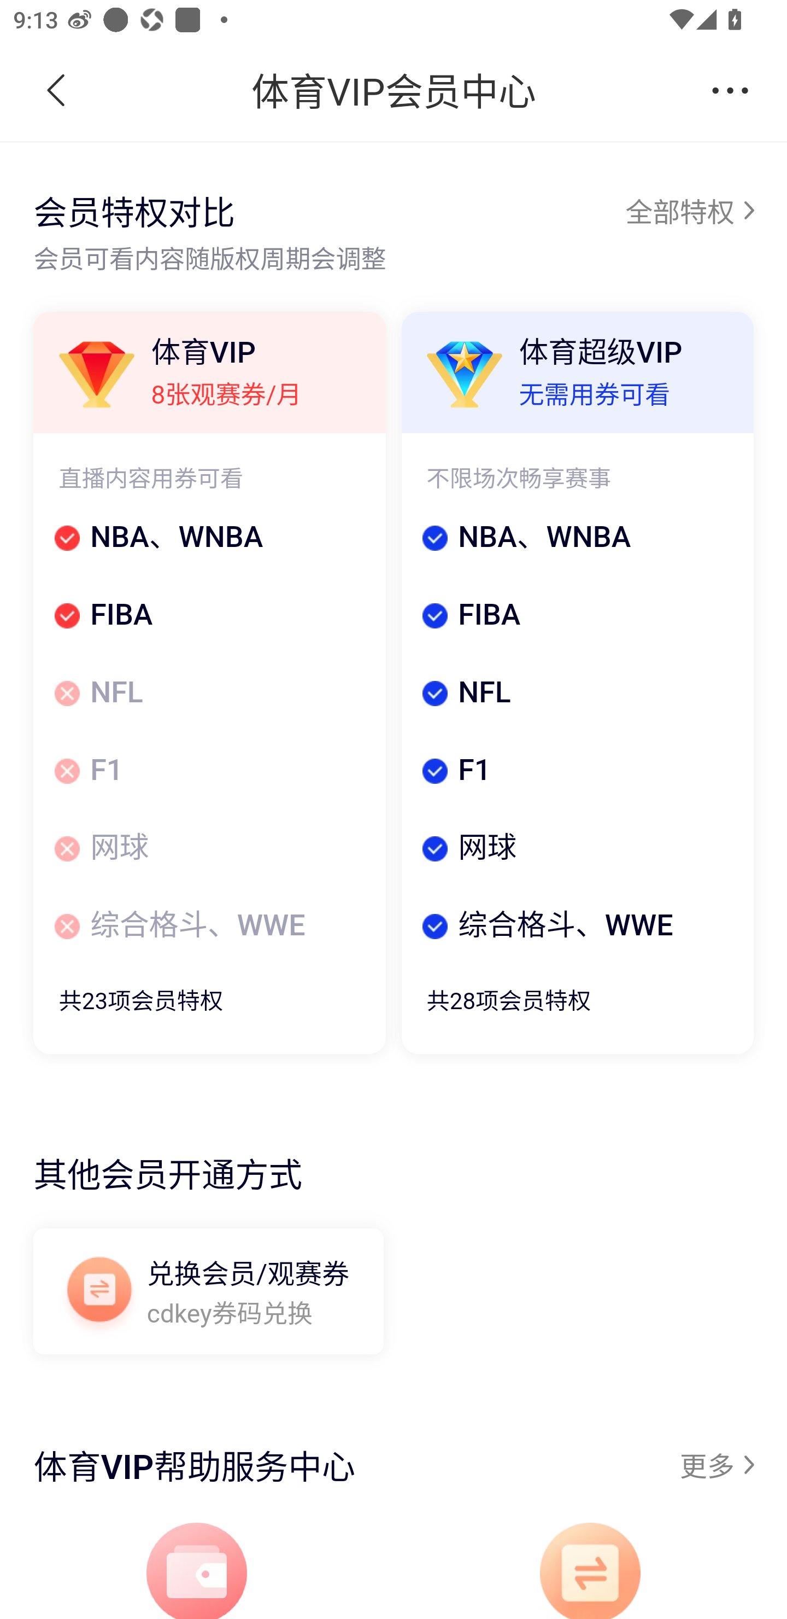 Image resolution: width=787 pixels, height=1619 pixels. I want to click on 20220613_7p4mz3s2thuj6u0xipc678fwwuszf32u, so click(197, 1570).